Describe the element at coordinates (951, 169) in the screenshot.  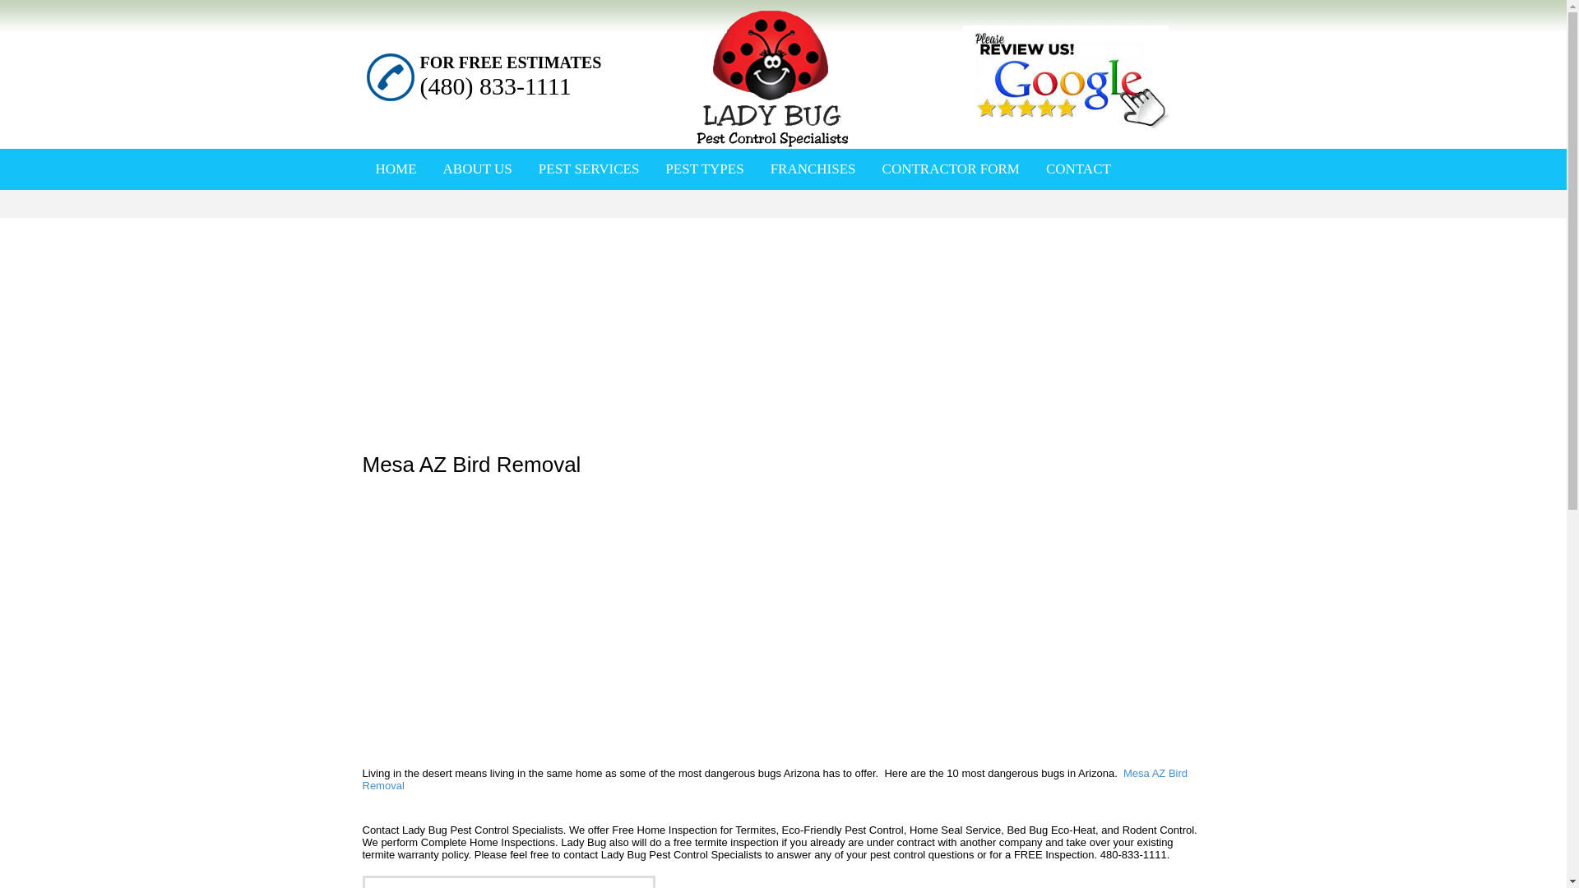
I see `CONTRACTOR FORM` at that location.